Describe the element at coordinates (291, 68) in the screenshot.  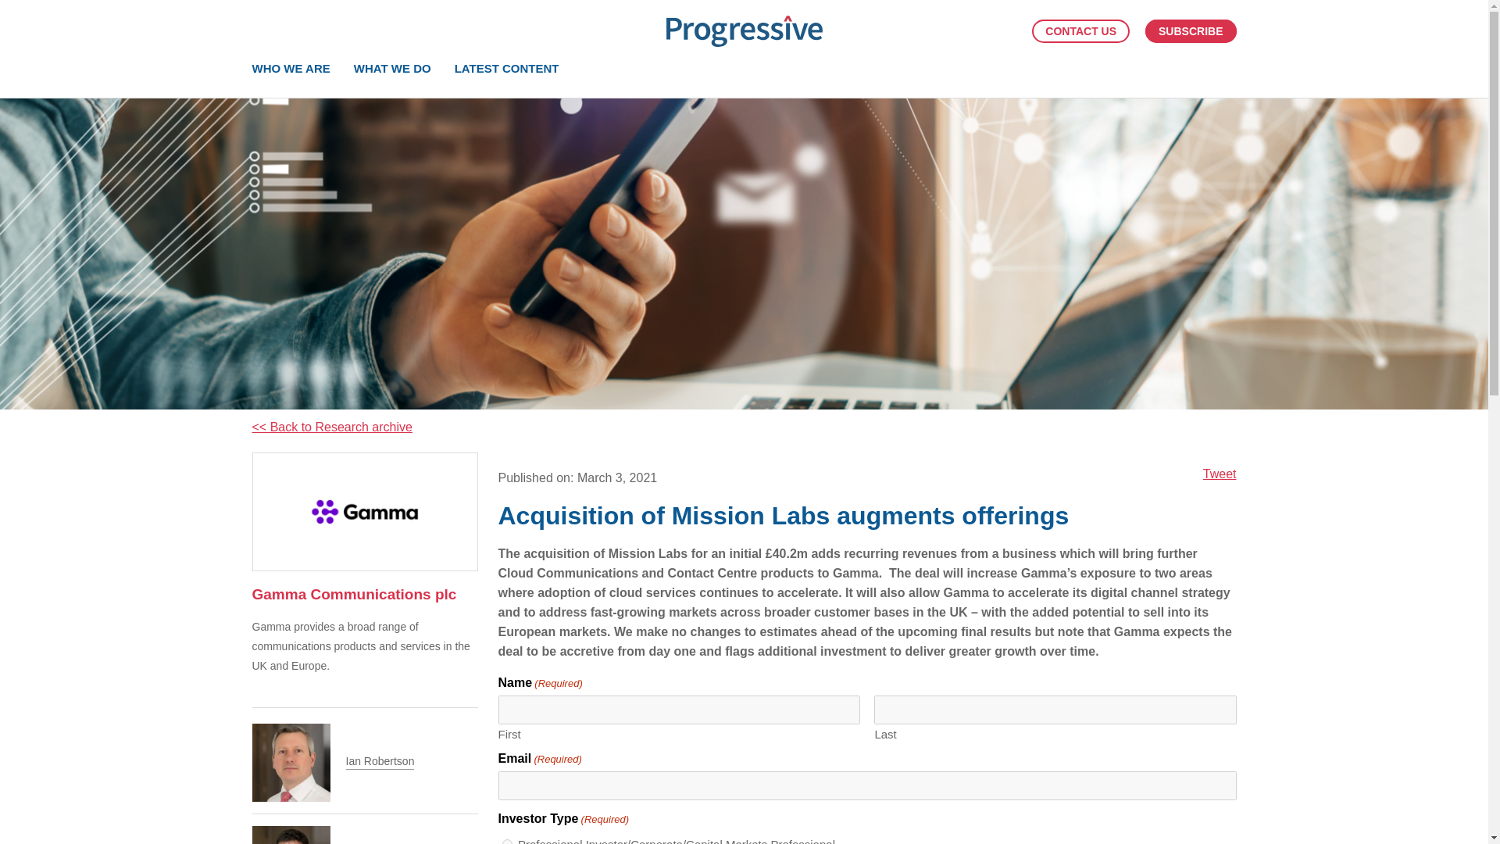
I see `WHO WE ARE` at that location.